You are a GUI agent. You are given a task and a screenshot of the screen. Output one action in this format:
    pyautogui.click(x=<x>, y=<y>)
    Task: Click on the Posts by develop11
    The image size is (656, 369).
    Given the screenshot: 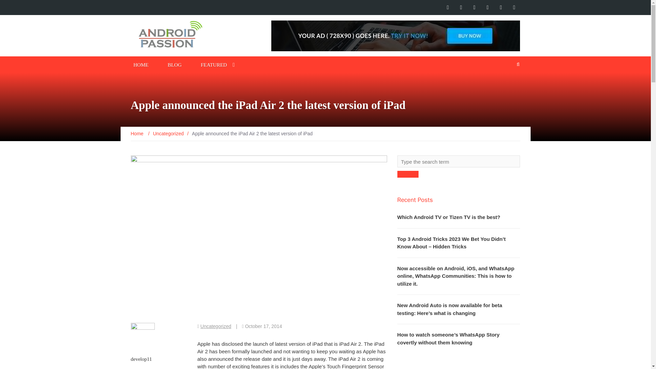 What is the action you would take?
    pyautogui.click(x=141, y=359)
    